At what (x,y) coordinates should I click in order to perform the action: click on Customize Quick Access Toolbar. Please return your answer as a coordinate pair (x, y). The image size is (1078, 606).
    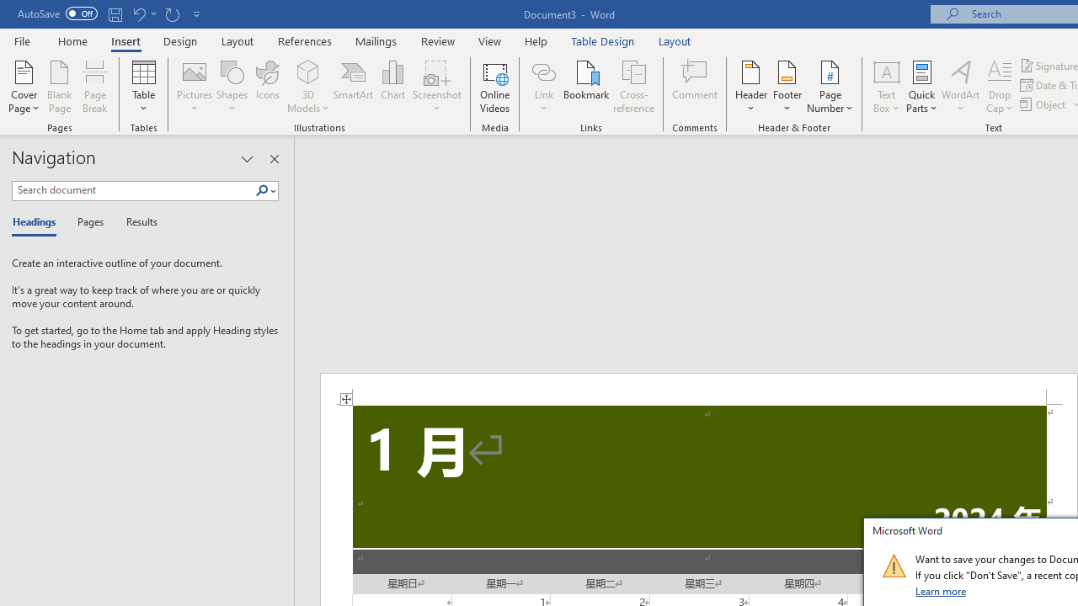
    Looking at the image, I should click on (197, 13).